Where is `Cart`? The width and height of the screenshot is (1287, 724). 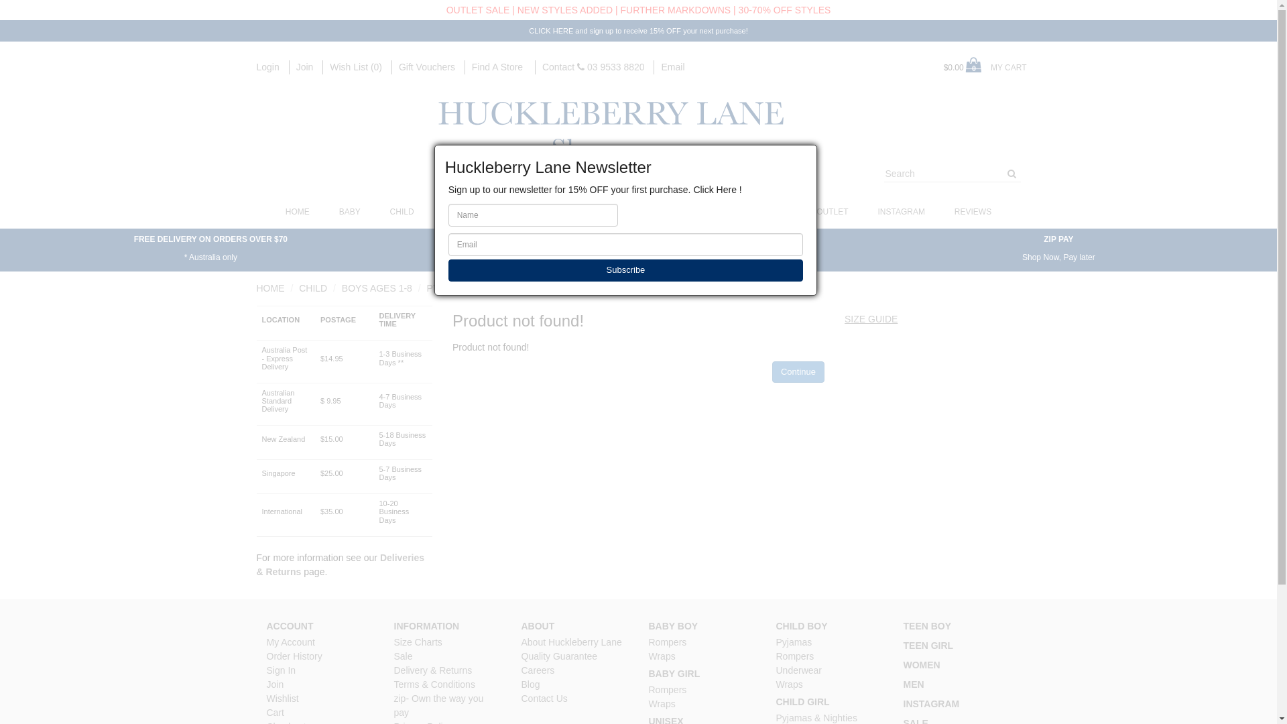
Cart is located at coordinates (275, 713).